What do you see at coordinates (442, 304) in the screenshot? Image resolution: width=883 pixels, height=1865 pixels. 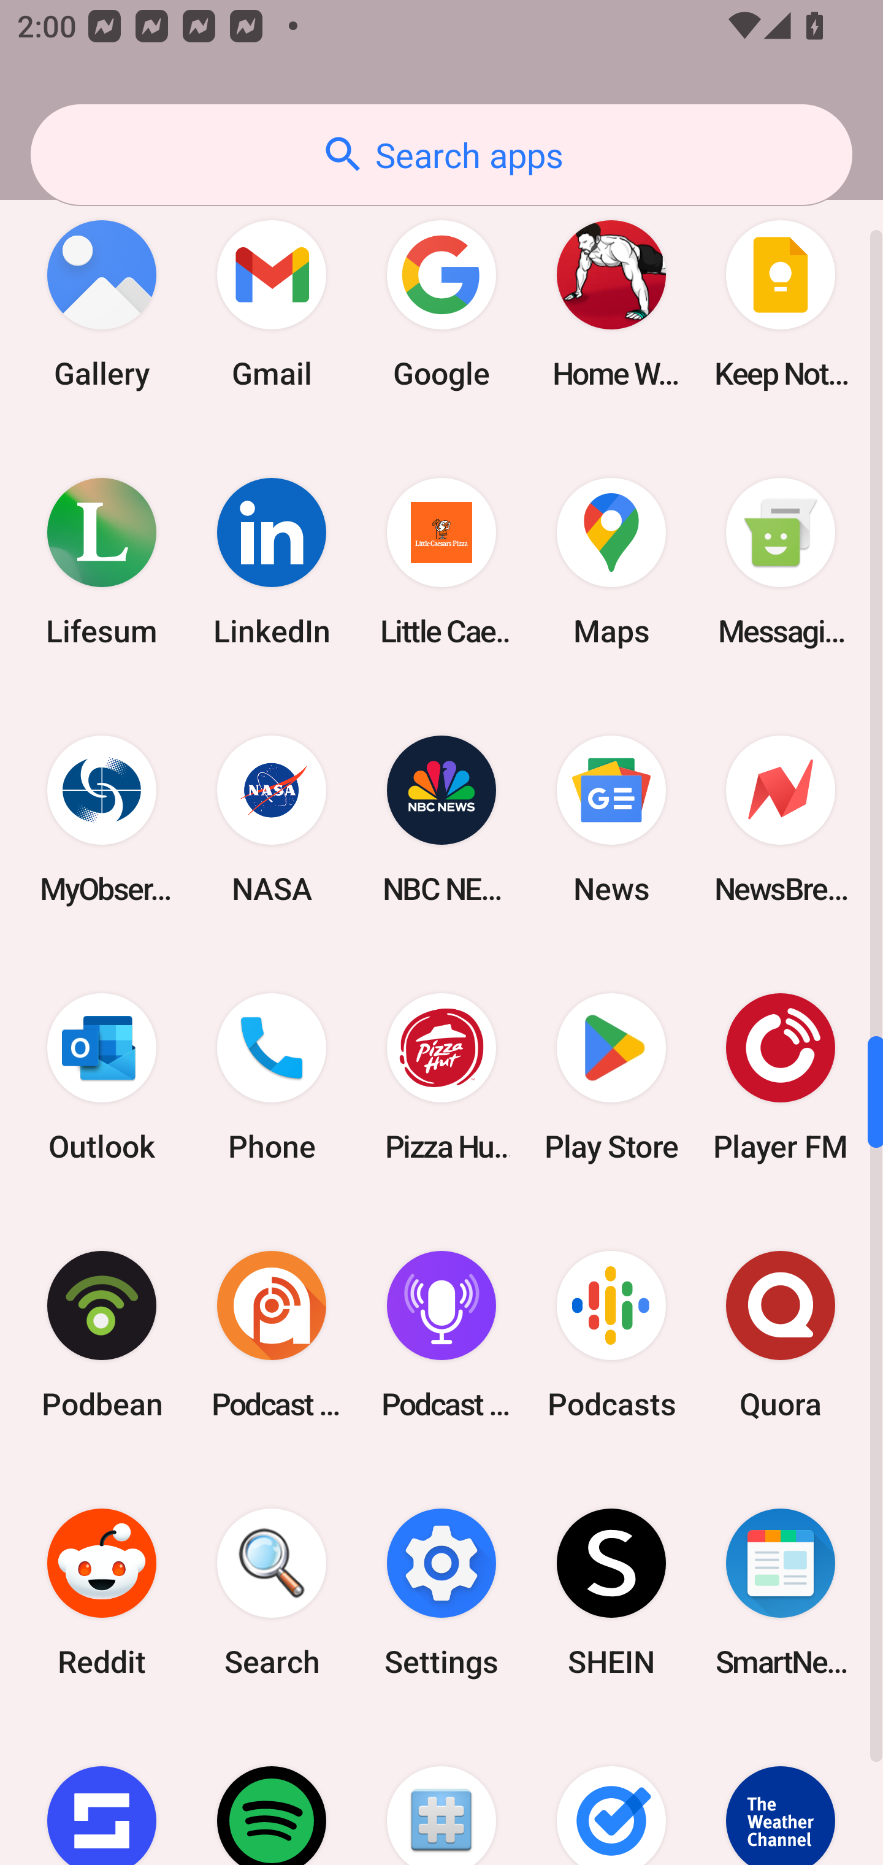 I see `Google` at bounding box center [442, 304].